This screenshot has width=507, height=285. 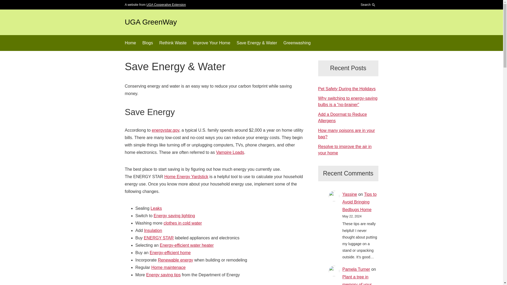 I want to click on Home maintenace, so click(x=168, y=267).